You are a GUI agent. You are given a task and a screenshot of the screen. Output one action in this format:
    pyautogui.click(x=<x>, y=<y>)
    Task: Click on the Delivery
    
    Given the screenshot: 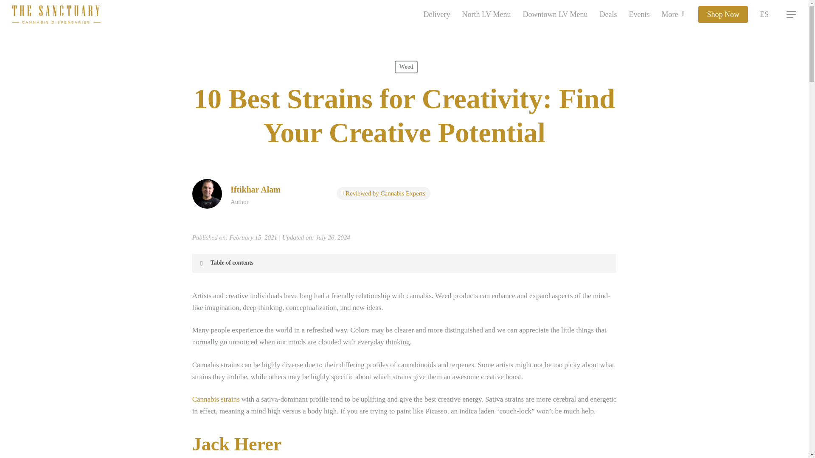 What is the action you would take?
    pyautogui.click(x=436, y=14)
    